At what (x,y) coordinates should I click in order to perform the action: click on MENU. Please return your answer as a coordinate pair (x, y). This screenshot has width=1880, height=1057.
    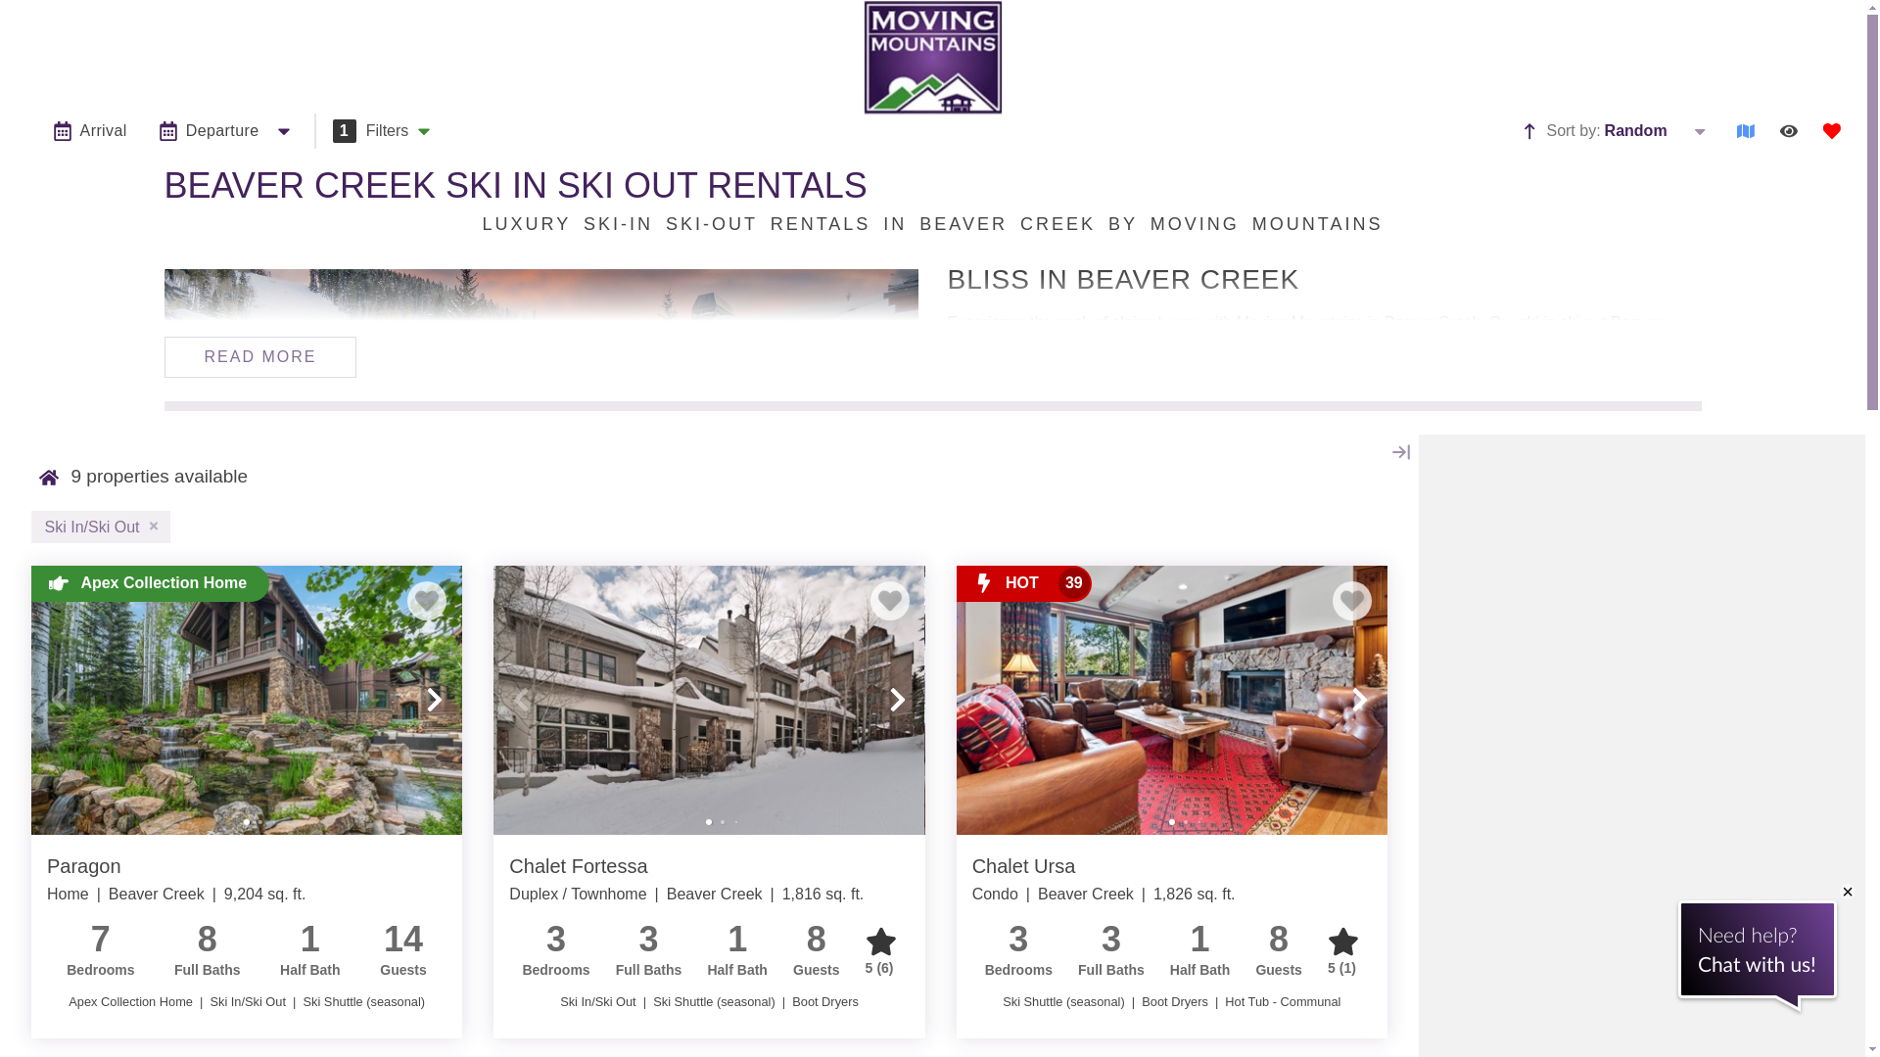
    Looking at the image, I should click on (34, 58).